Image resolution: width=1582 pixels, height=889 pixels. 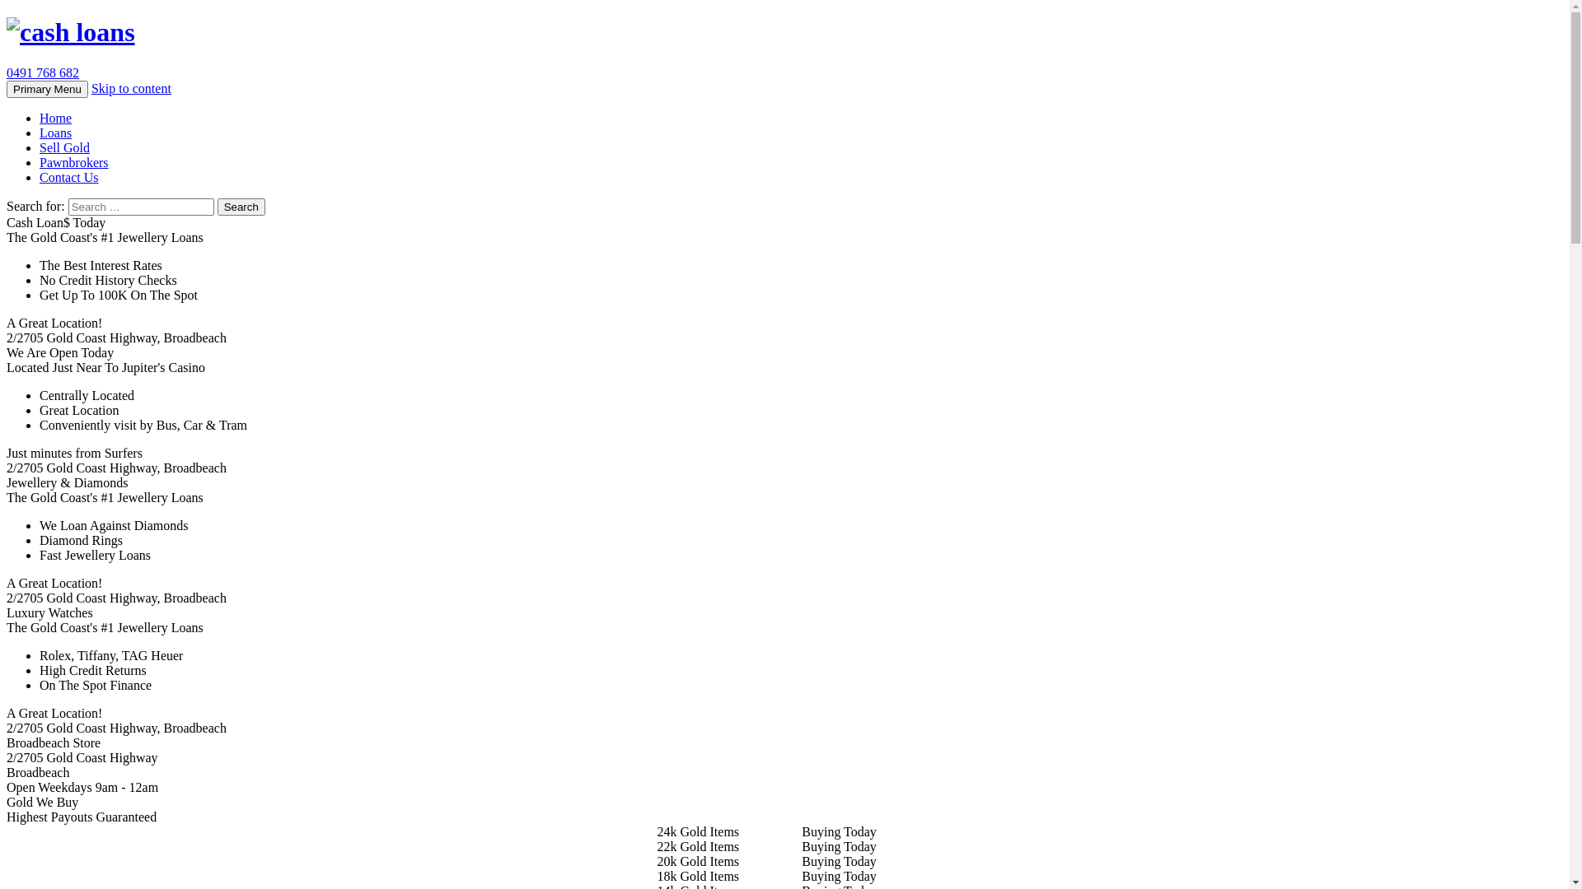 What do you see at coordinates (56, 133) in the screenshot?
I see `Loans` at bounding box center [56, 133].